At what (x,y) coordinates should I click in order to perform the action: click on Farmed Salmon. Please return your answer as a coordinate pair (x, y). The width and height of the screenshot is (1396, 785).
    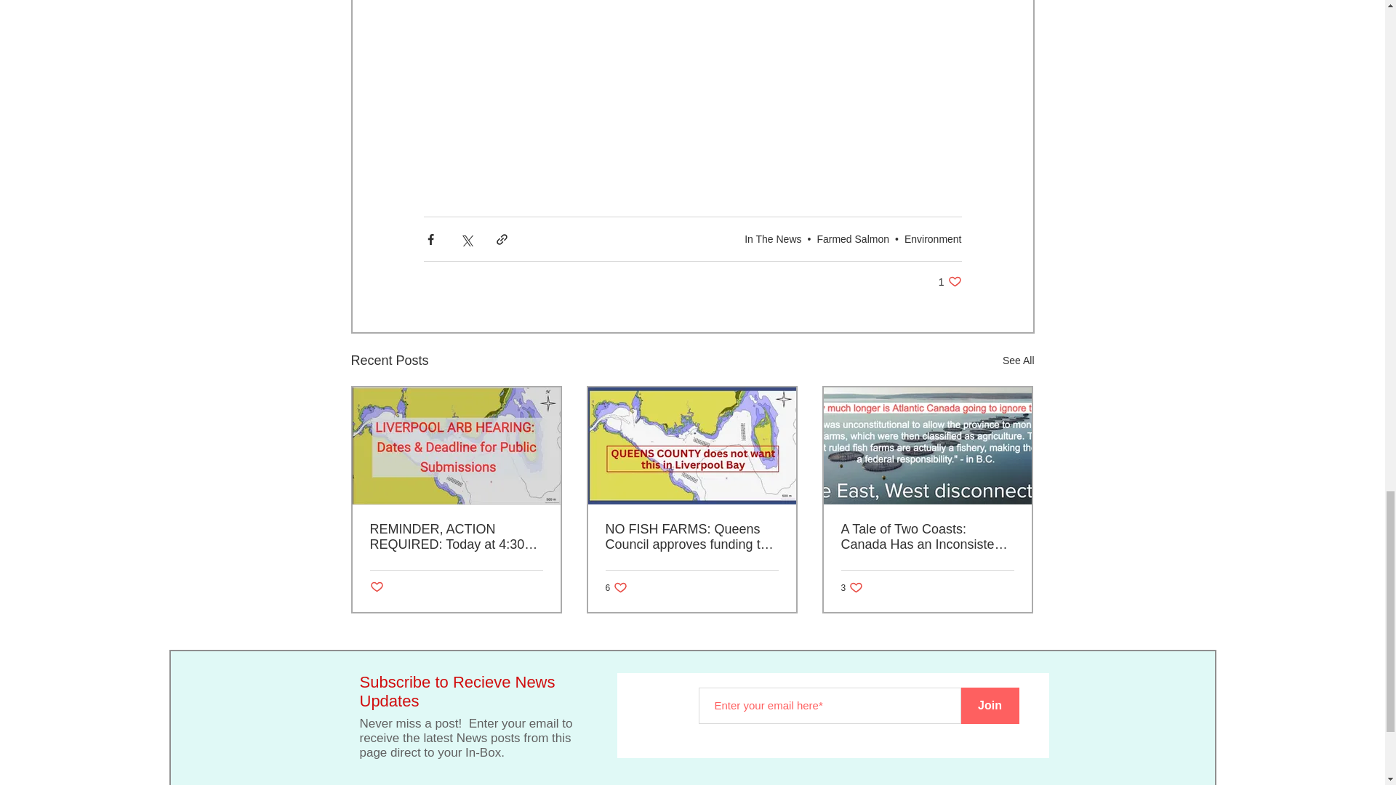
    Looking at the image, I should click on (376, 587).